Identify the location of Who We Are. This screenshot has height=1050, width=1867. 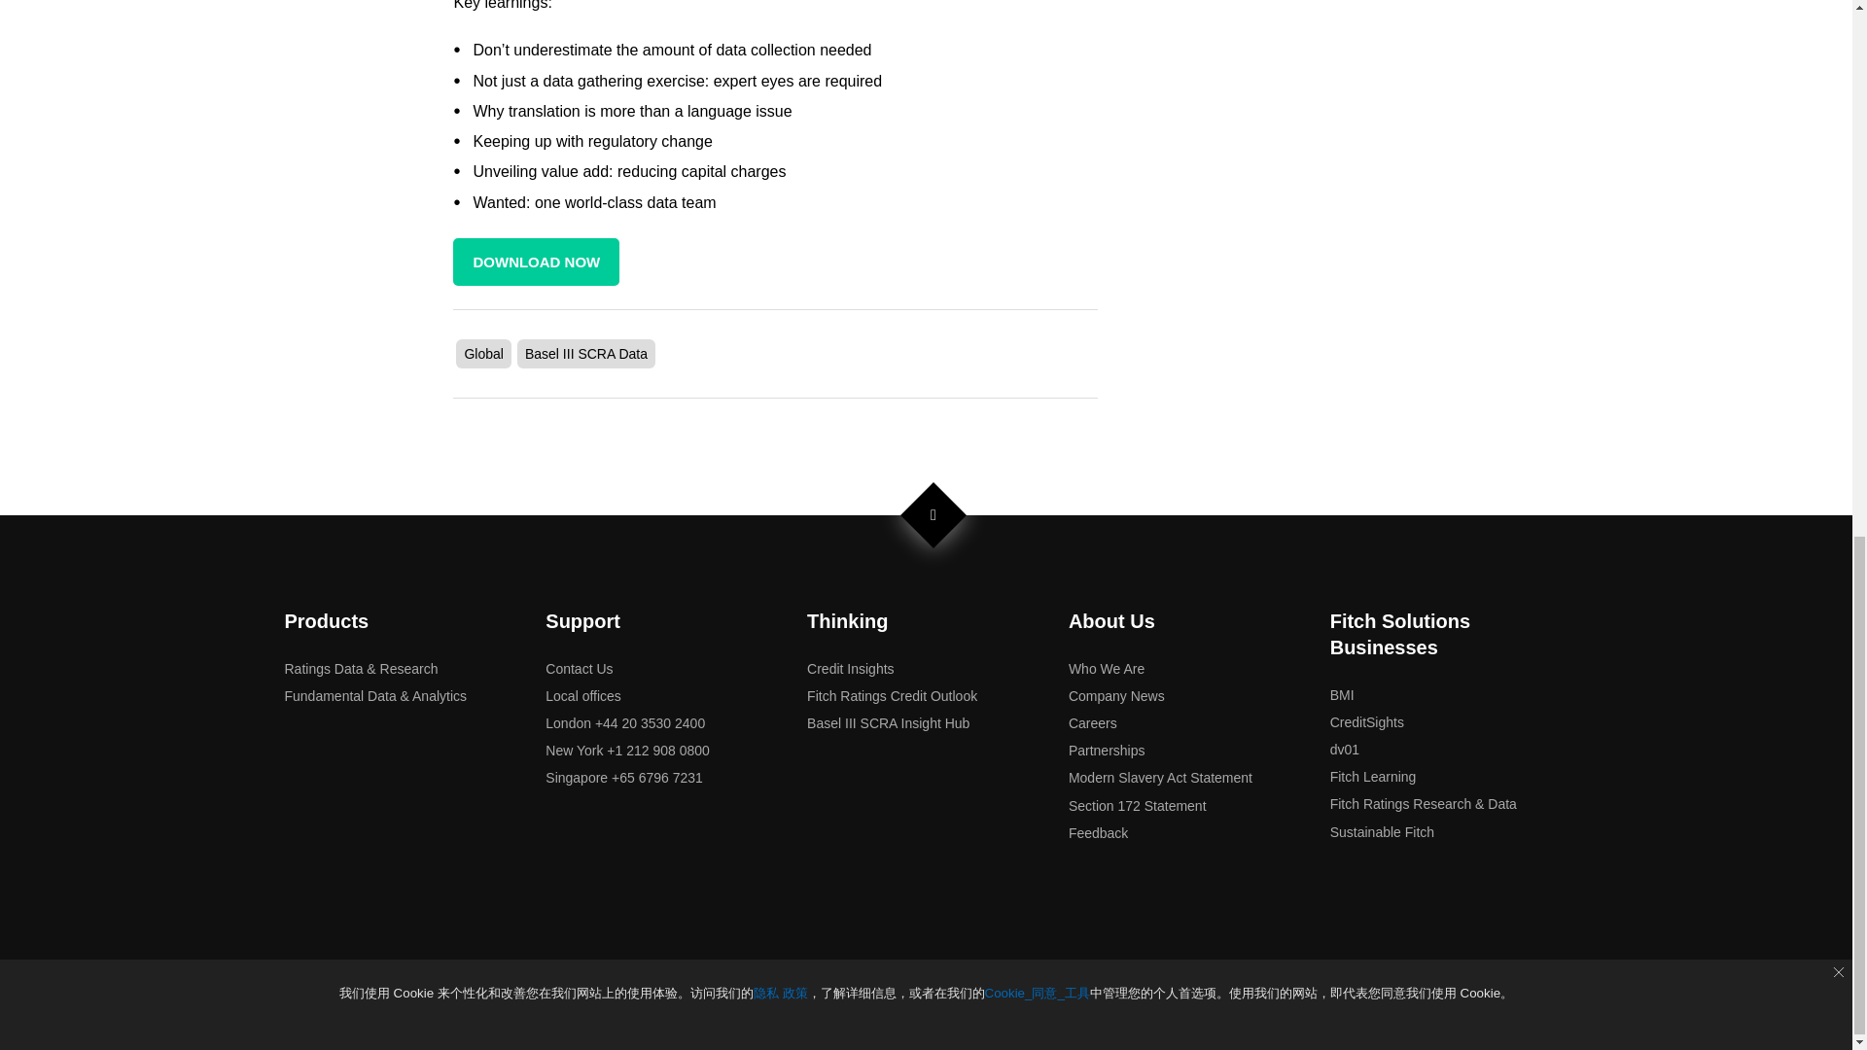
(1106, 669).